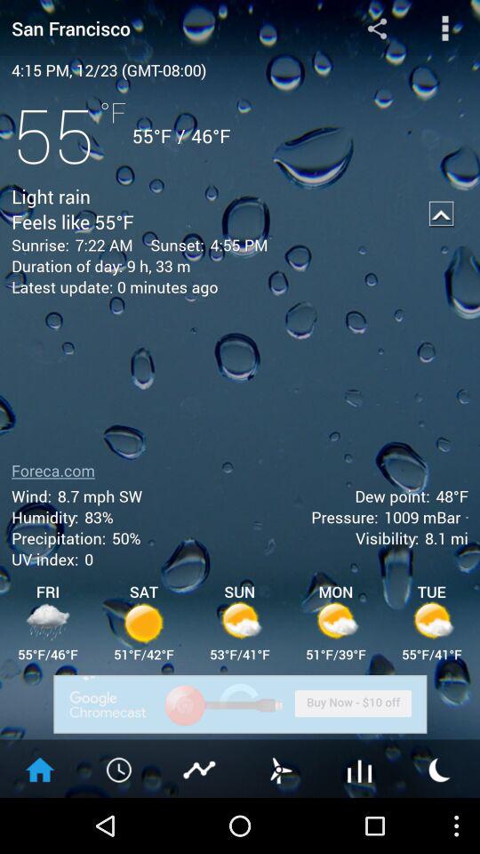 The image size is (480, 854). What do you see at coordinates (53, 470) in the screenshot?
I see `swipe to the foreca.com icon` at bounding box center [53, 470].